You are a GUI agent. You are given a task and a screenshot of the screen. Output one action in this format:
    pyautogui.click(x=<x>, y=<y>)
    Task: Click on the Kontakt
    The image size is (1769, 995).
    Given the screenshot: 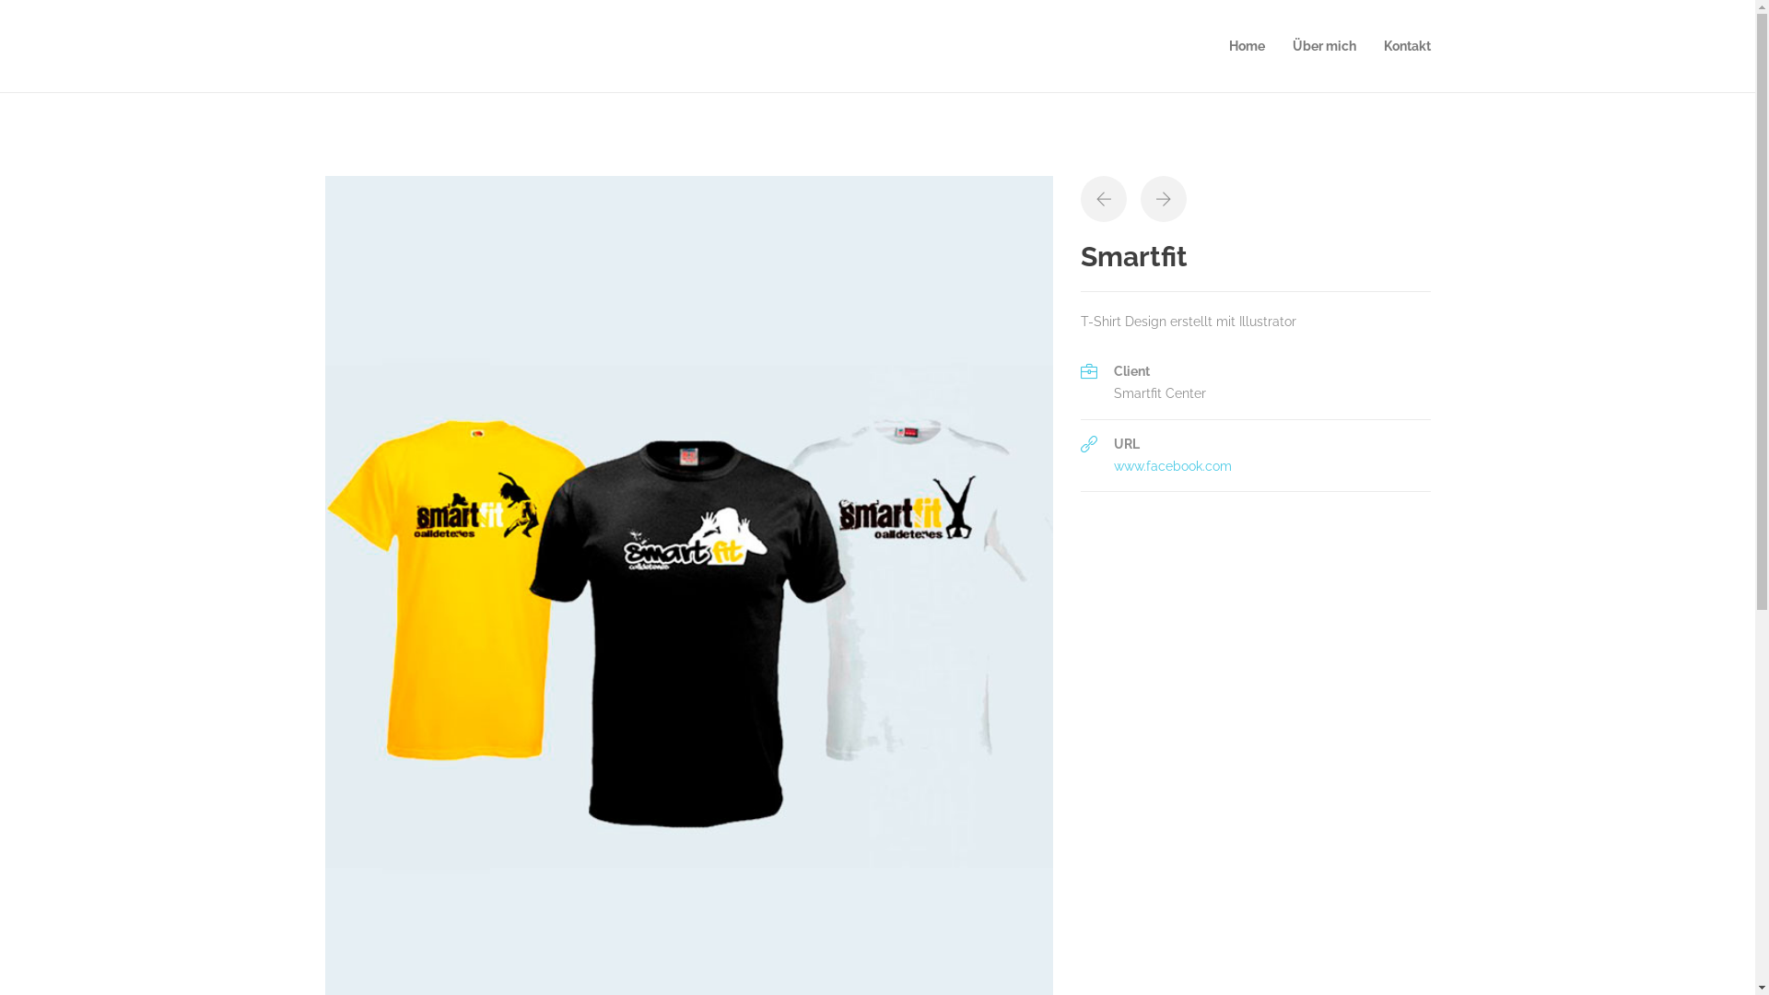 What is the action you would take?
    pyautogui.click(x=1408, y=46)
    